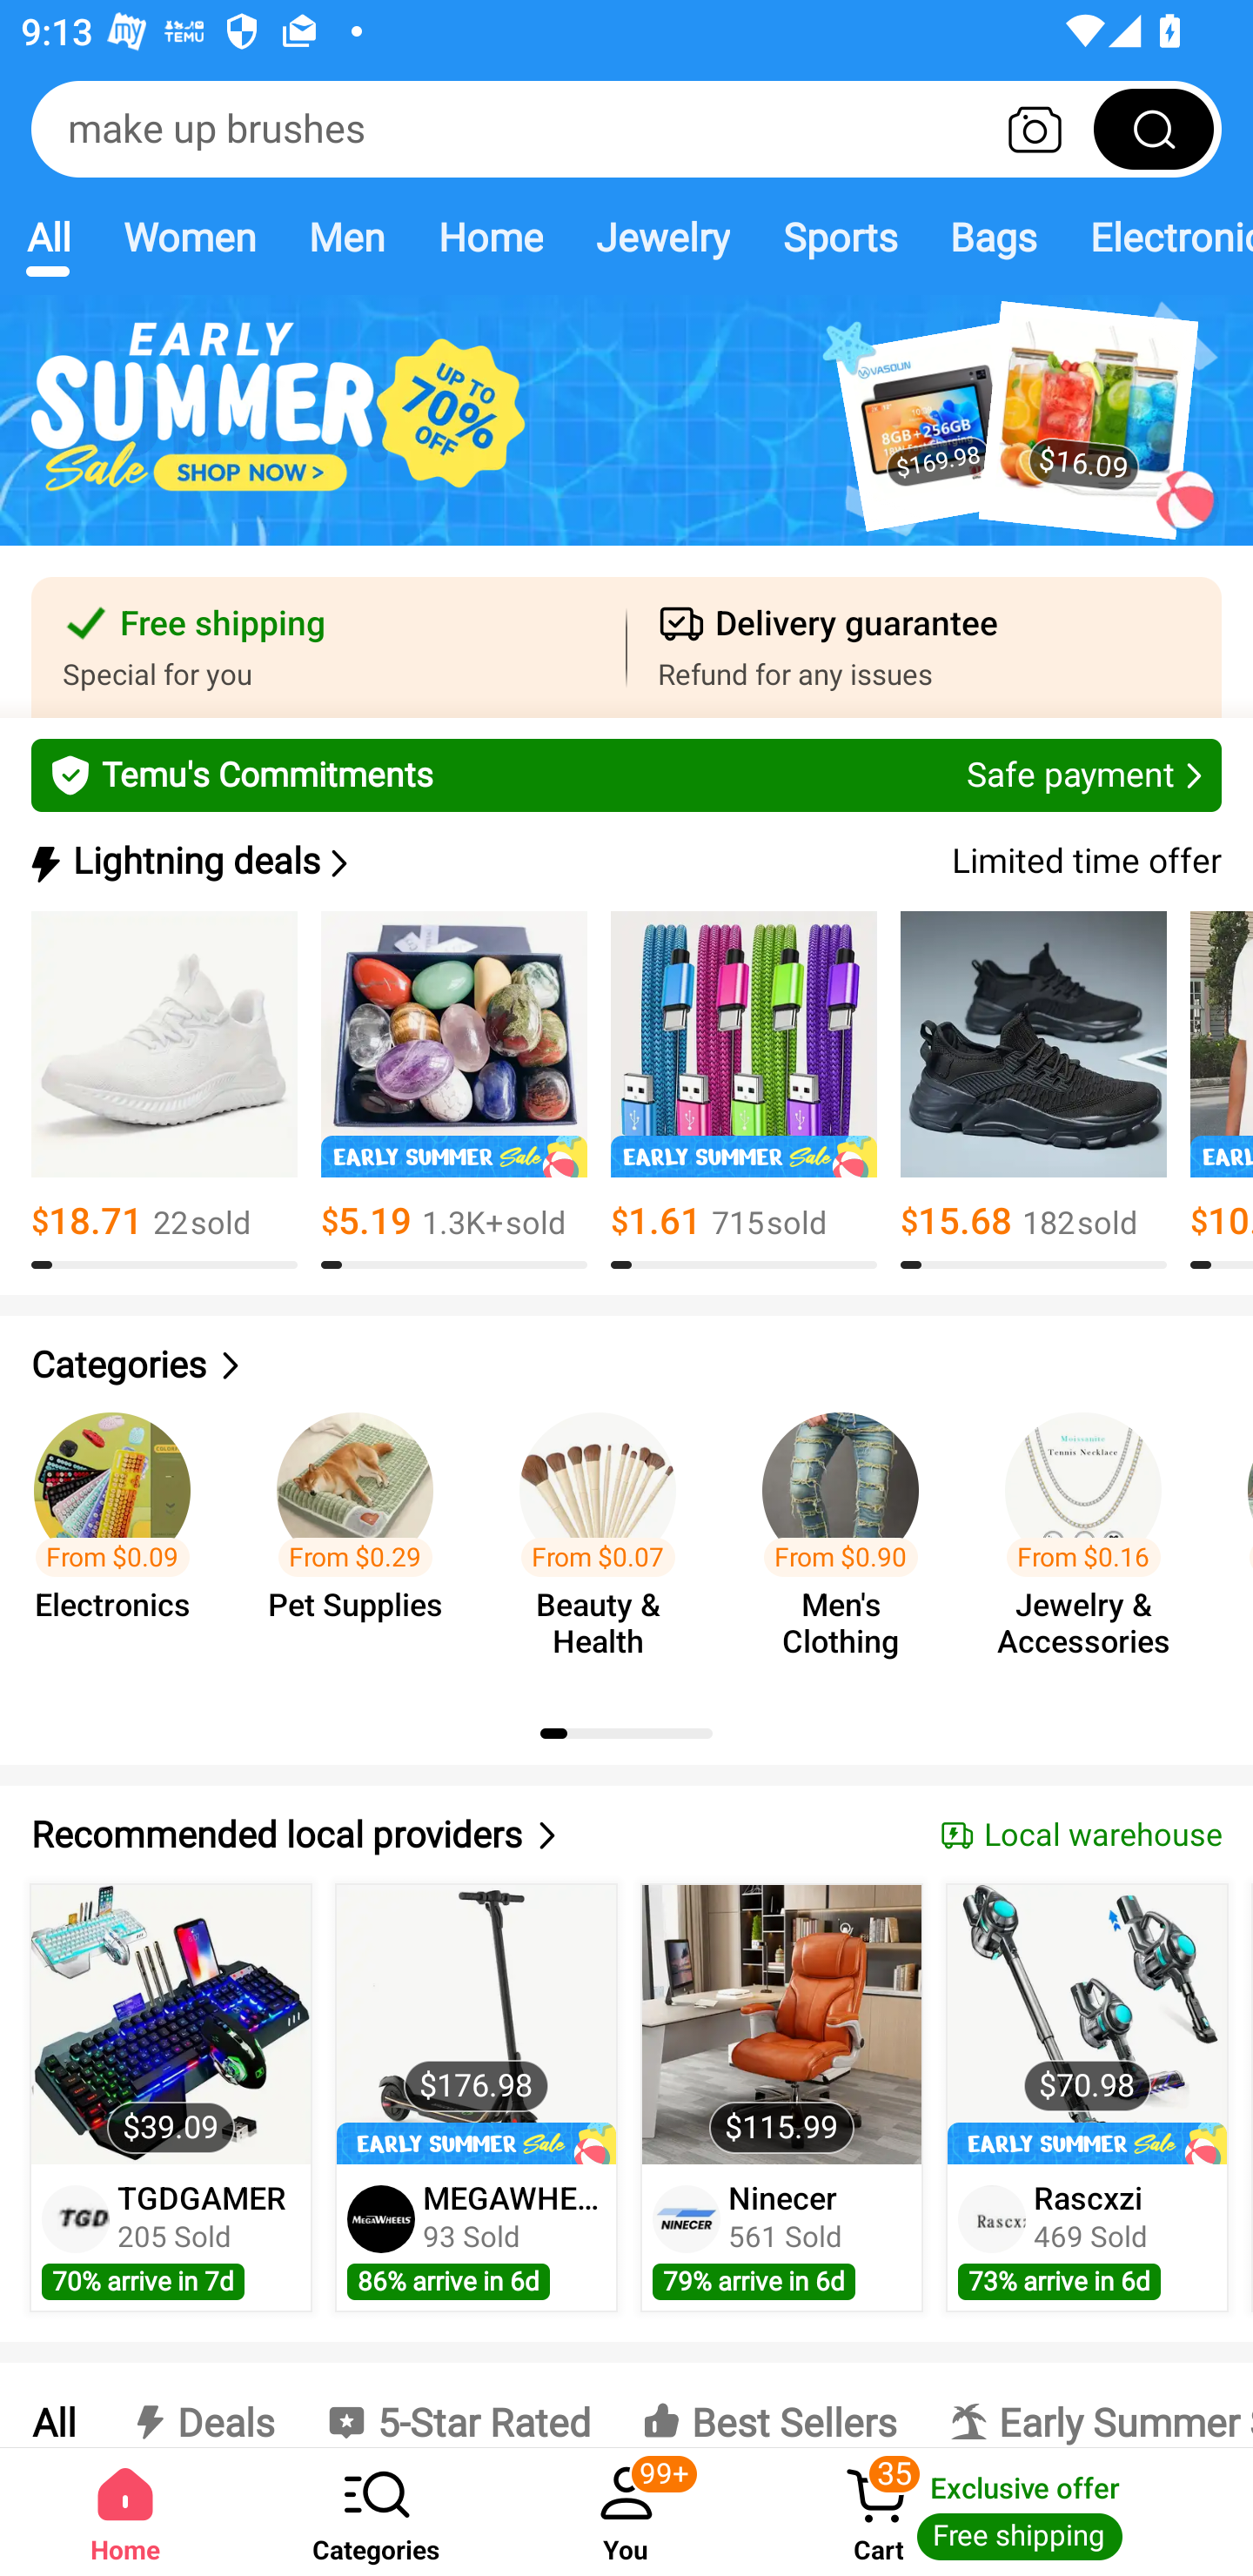 This screenshot has width=1253, height=2576. Describe the element at coordinates (769, 2405) in the screenshot. I see `Best Sellers Best Sellers Best Sellers` at that location.